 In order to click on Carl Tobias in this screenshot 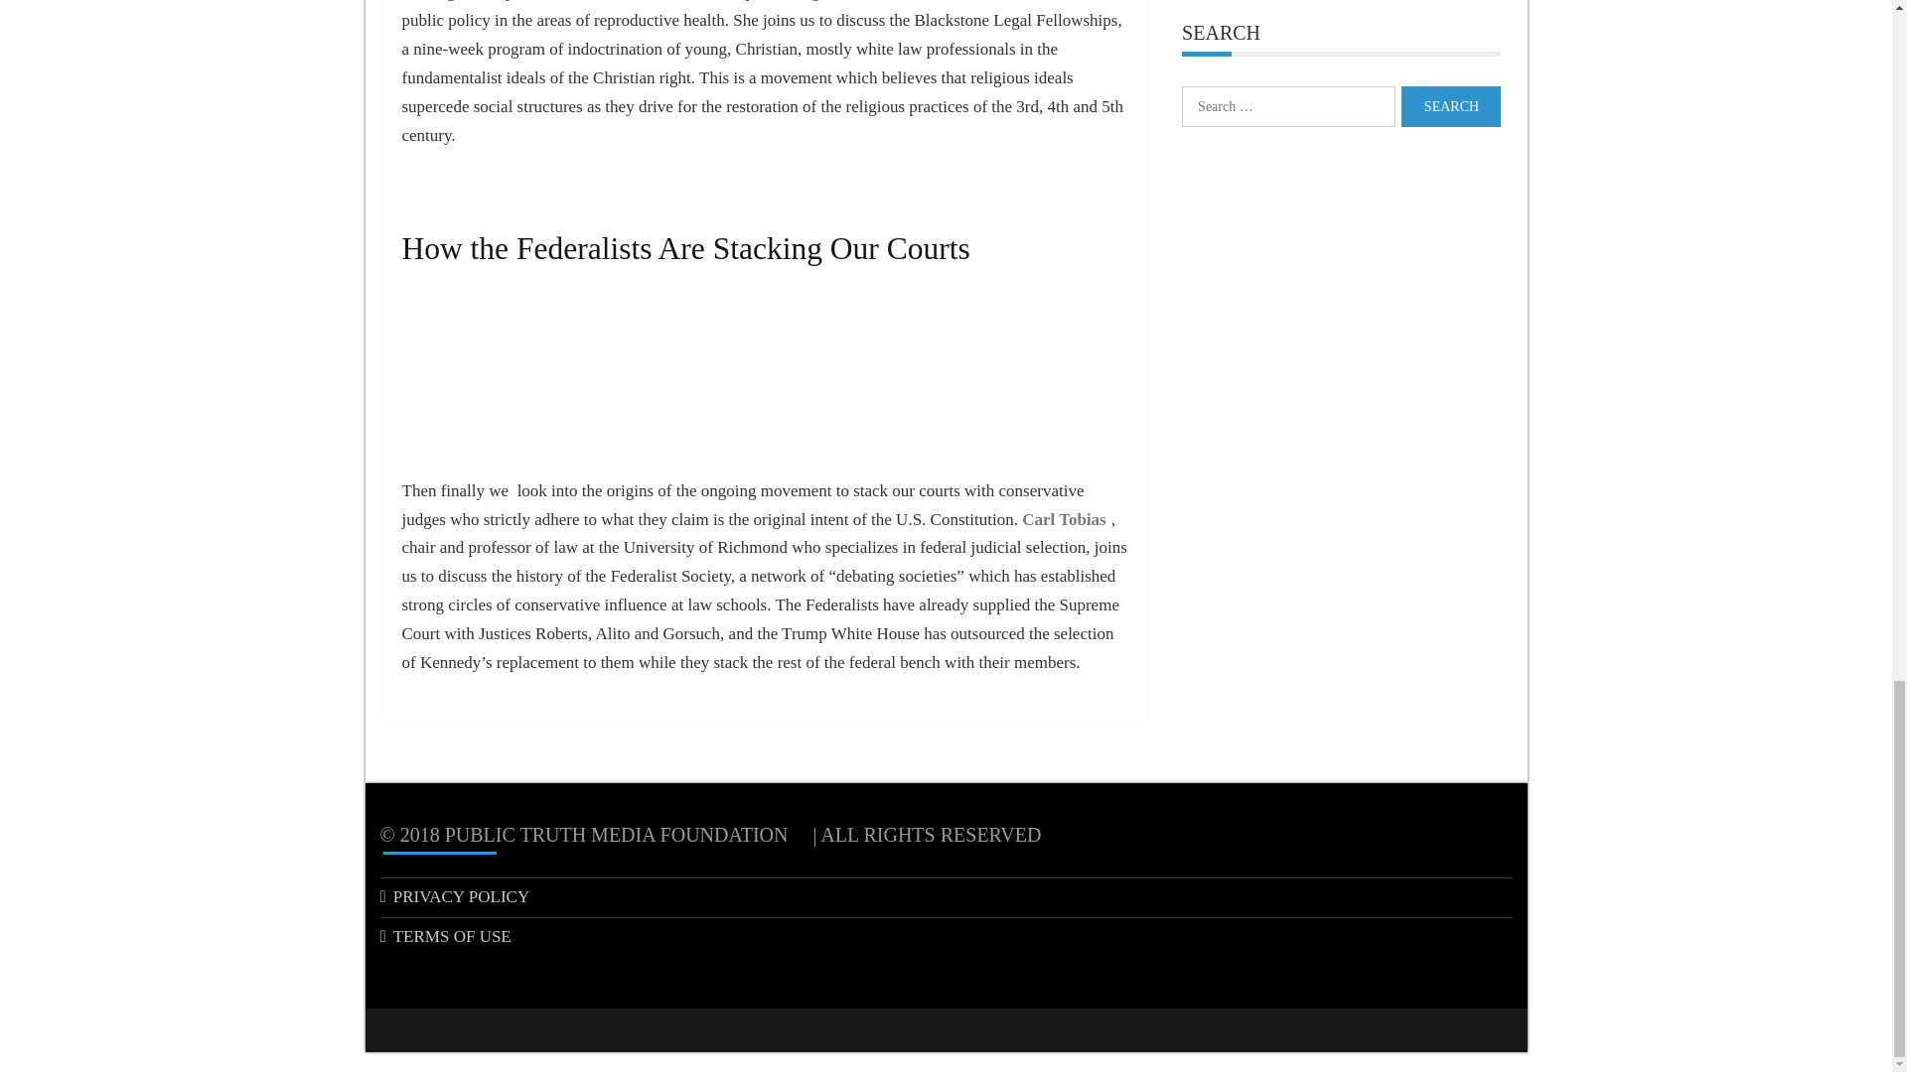, I will do `click(1064, 520)`.